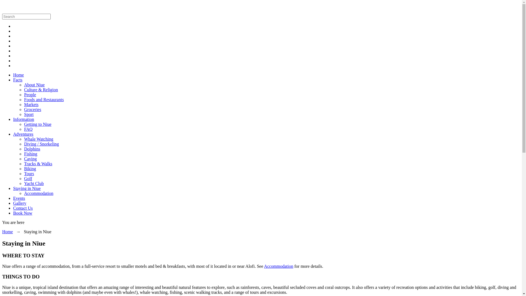  I want to click on Twitter, so click(13, 26).